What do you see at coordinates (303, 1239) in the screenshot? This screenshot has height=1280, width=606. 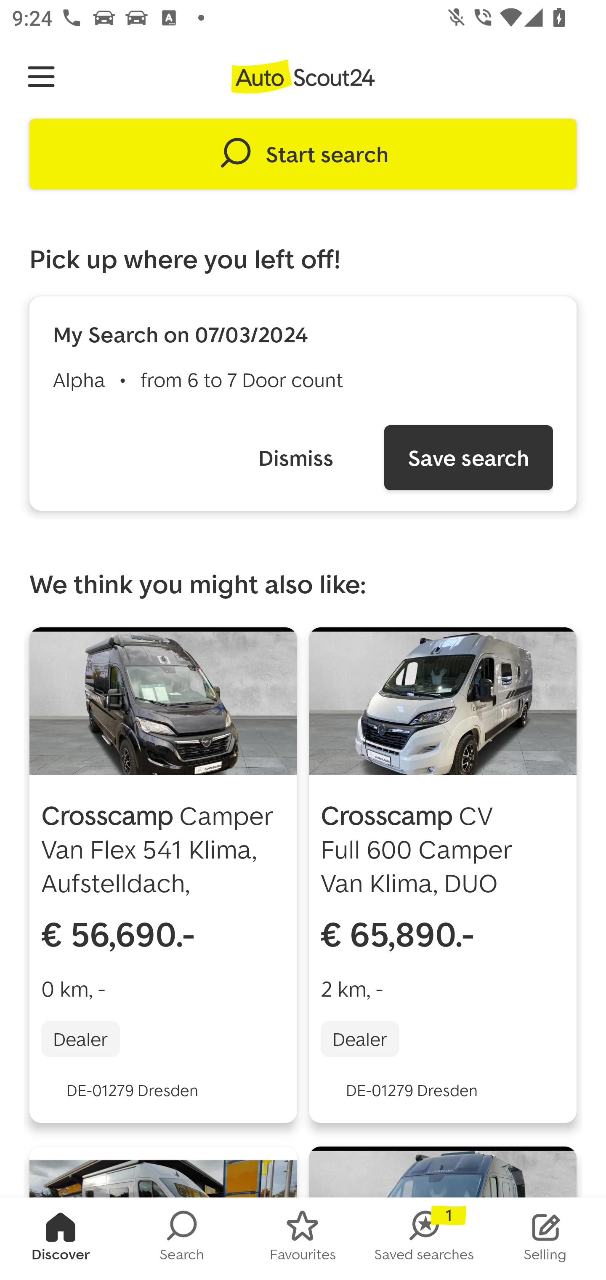 I see `FAVORITES Favourites` at bounding box center [303, 1239].